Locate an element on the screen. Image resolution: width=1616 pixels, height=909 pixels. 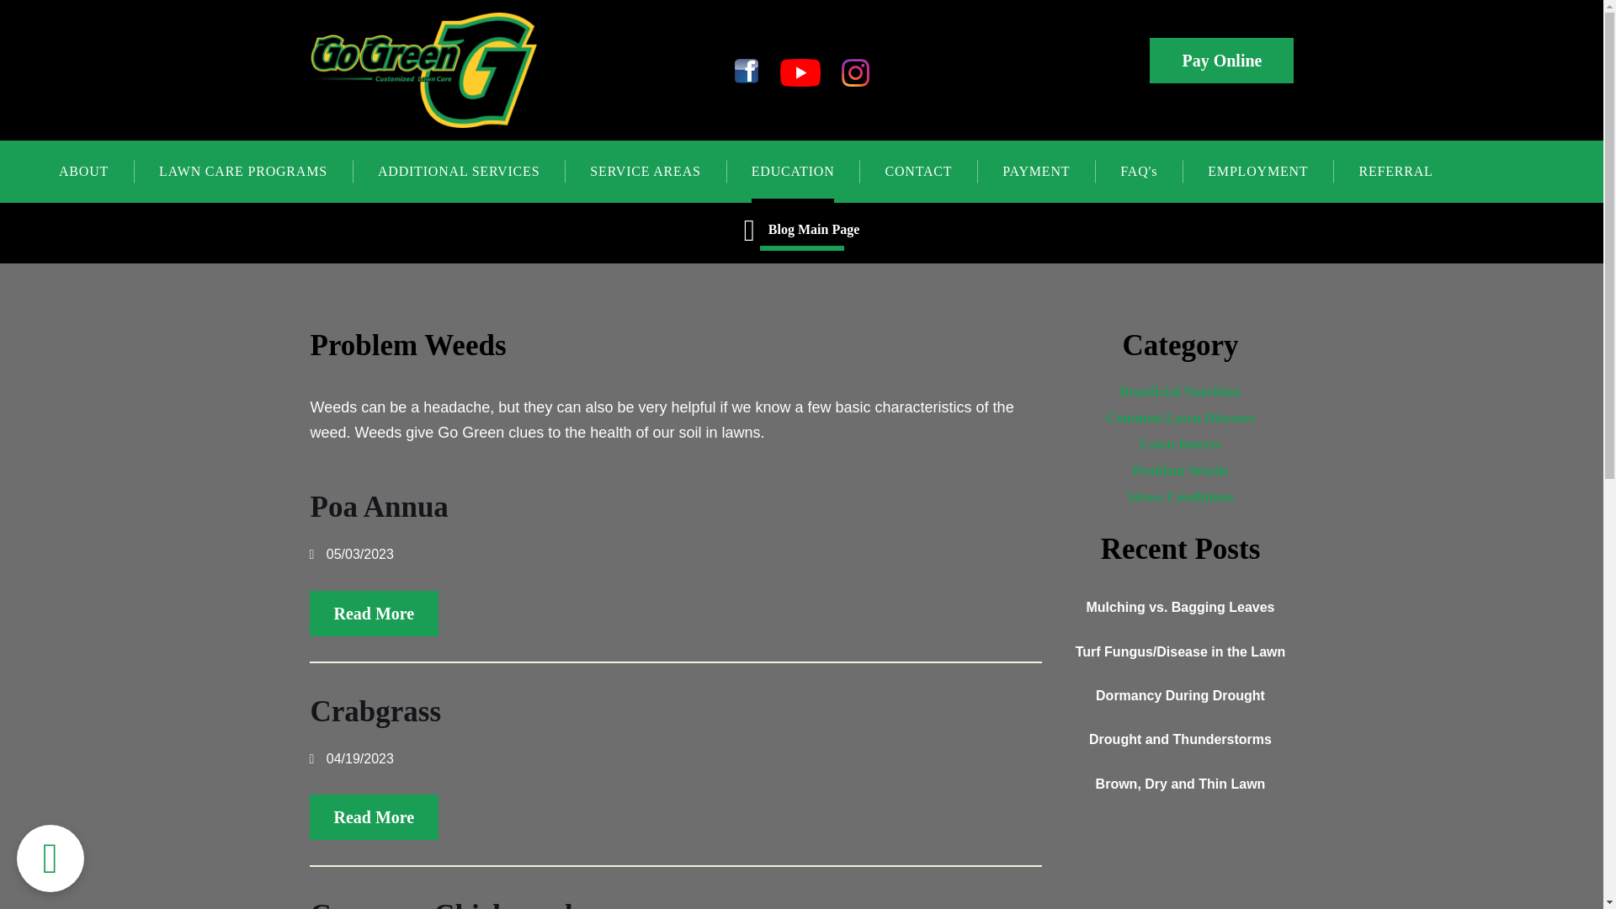
LAWN CARE PROGRAMS is located at coordinates (242, 172).